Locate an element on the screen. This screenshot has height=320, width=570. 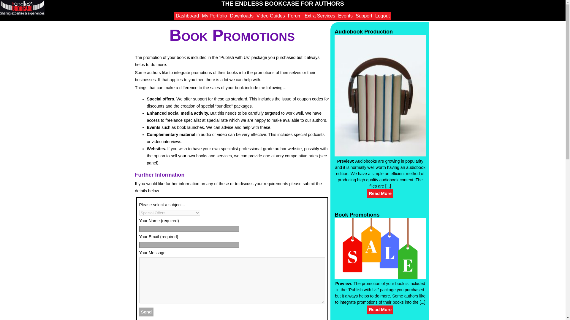
Extra Services is located at coordinates (320, 15).